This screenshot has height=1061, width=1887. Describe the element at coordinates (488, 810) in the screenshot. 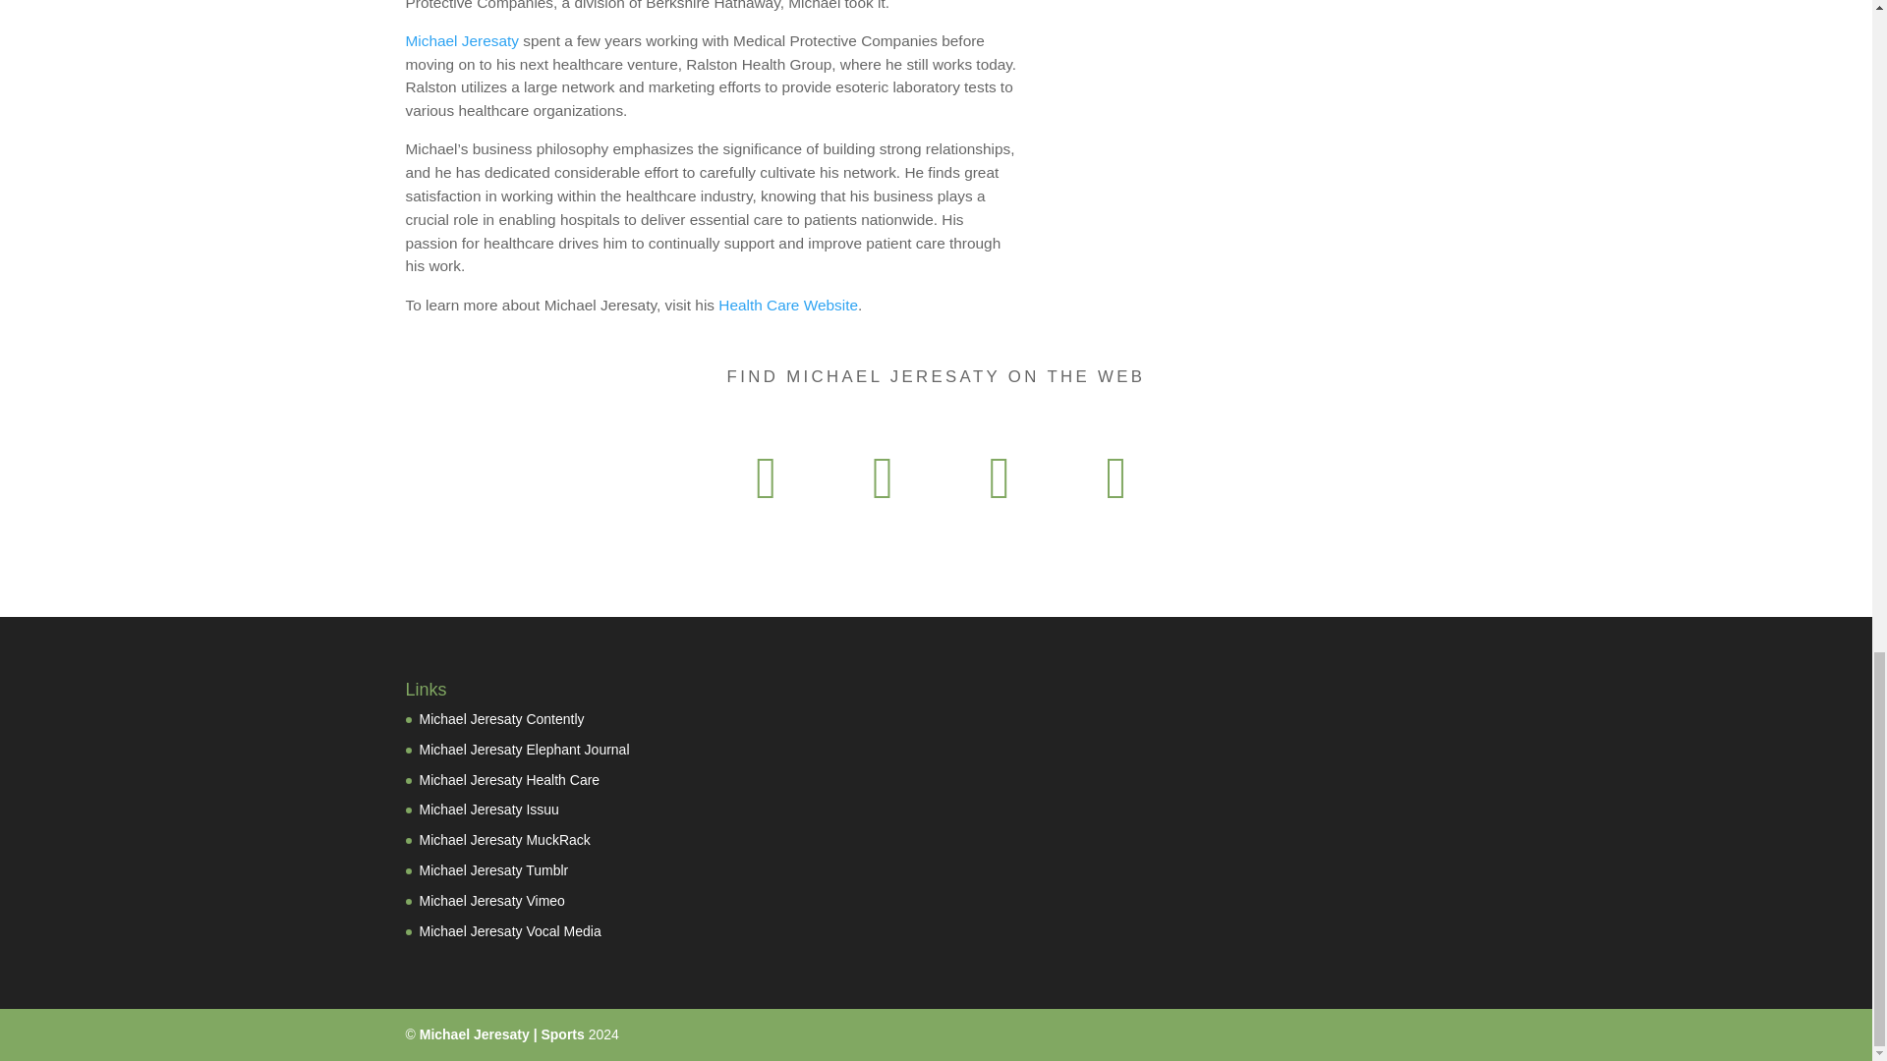

I see `Michael Jeresaty Issuu` at that location.